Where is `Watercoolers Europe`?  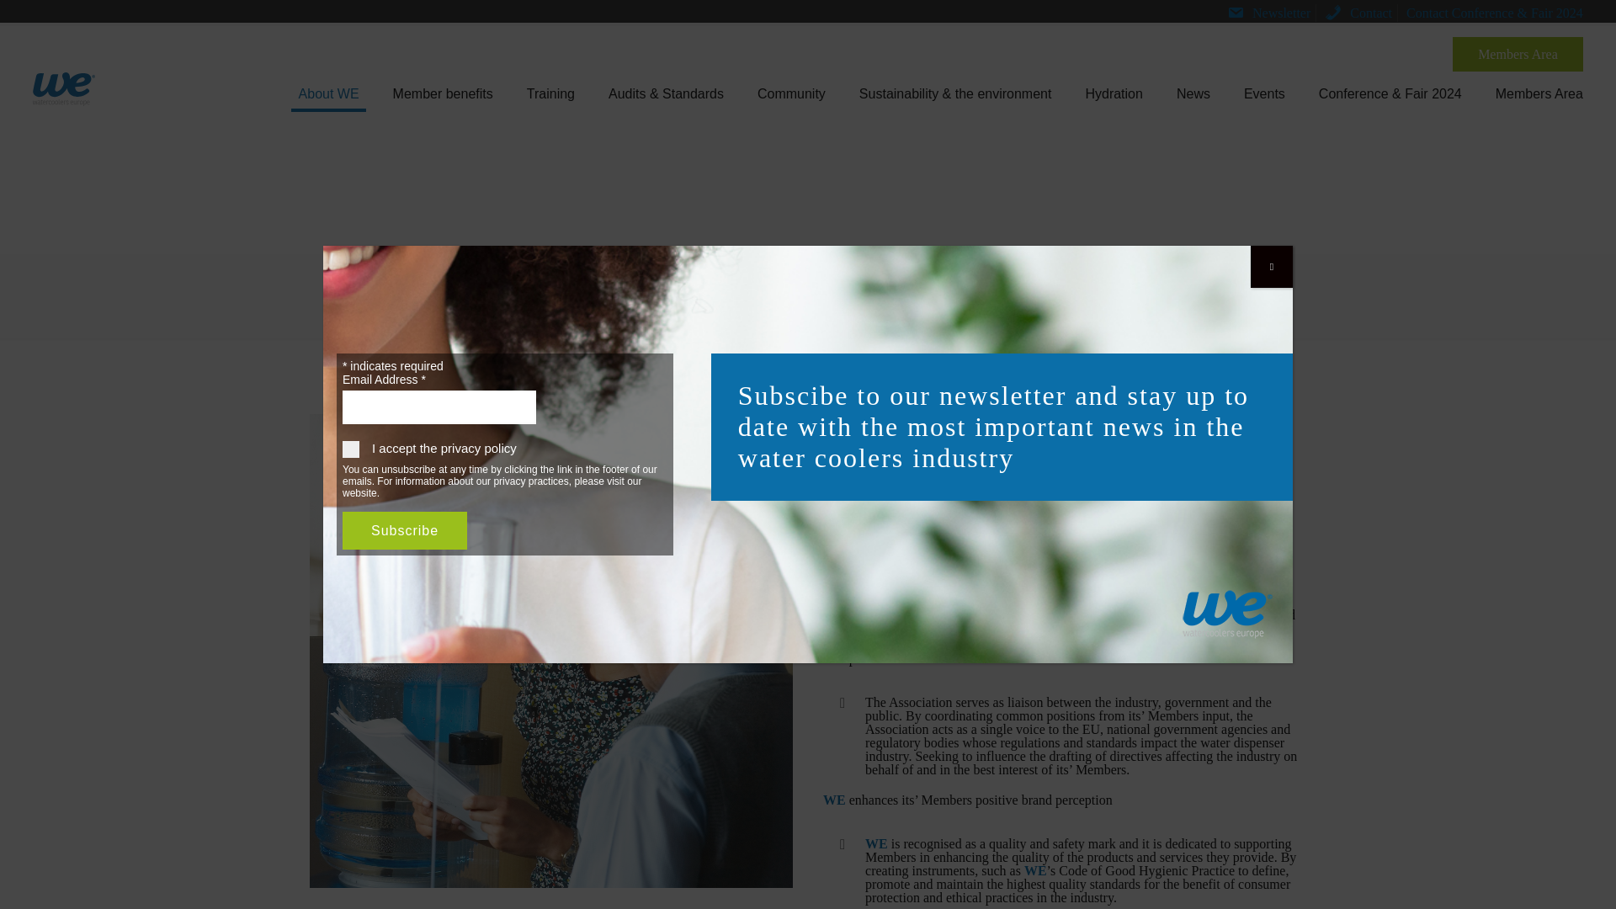 Watercoolers Europe is located at coordinates (64, 84).